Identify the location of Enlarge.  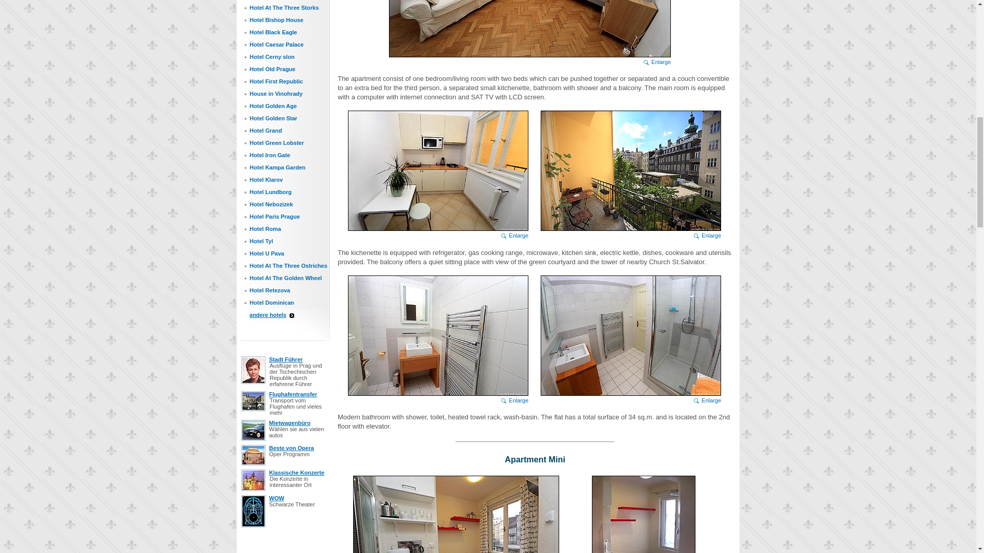
(515, 235).